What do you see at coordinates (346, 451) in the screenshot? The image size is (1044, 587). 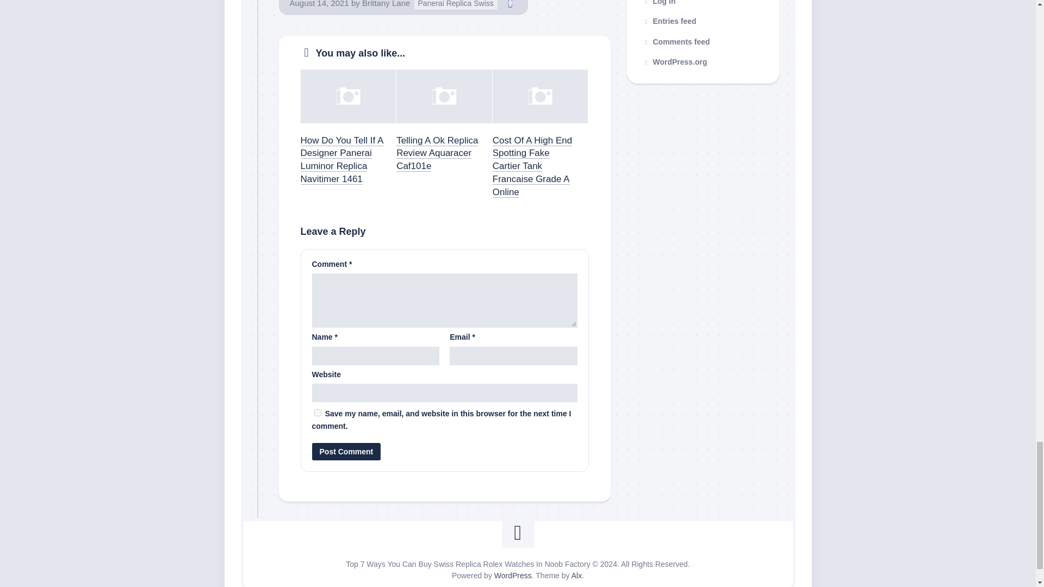 I see `Post Comment` at bounding box center [346, 451].